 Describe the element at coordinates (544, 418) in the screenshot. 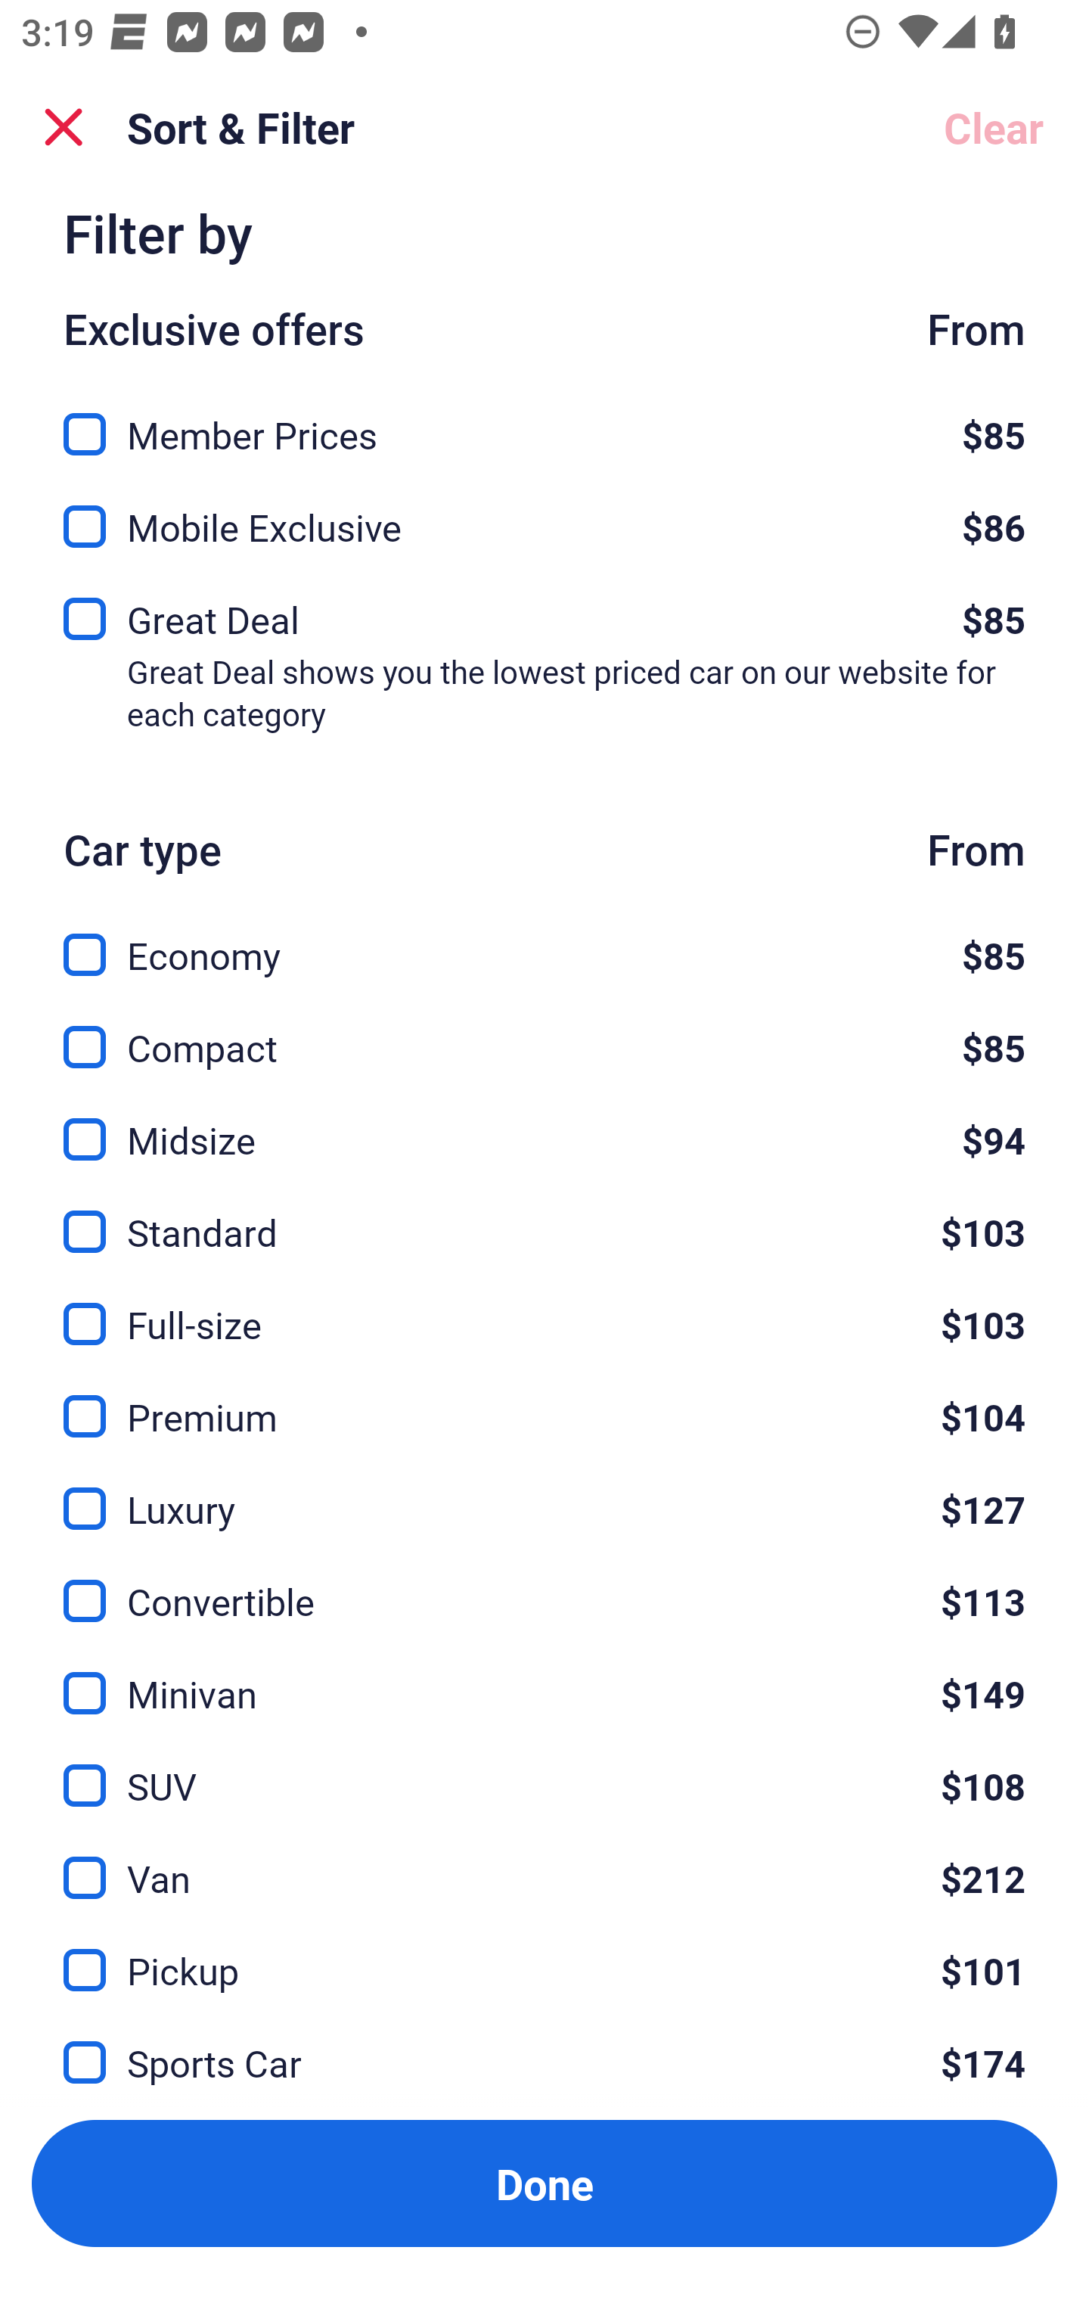

I see `Member Prices, $85 Member Prices $85` at that location.